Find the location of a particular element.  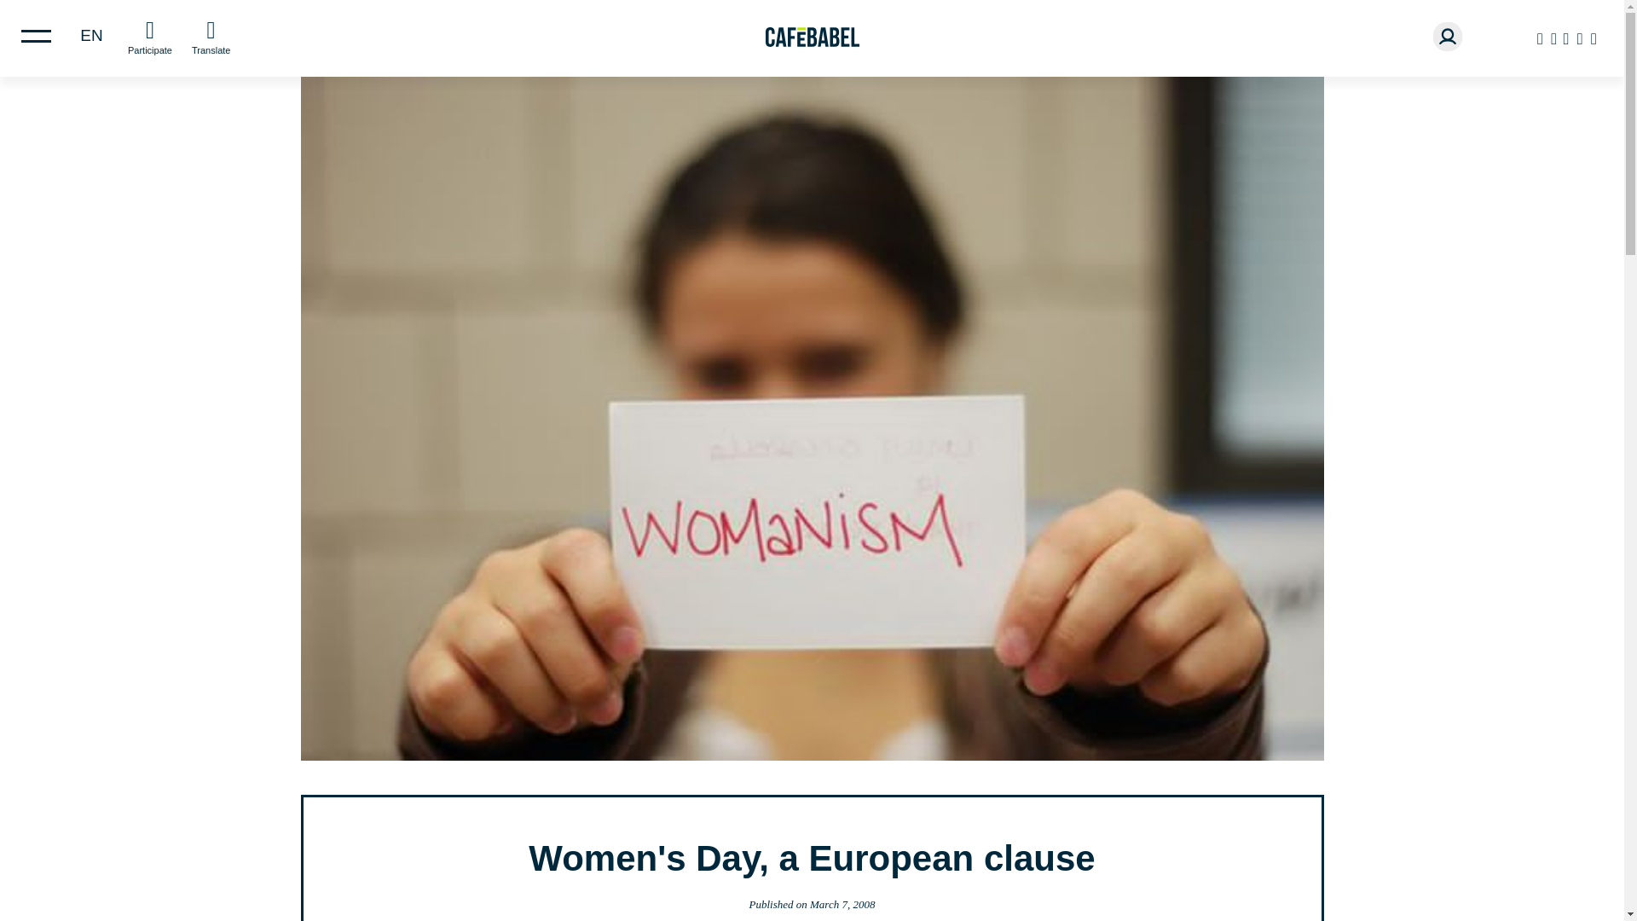

Participate is located at coordinates (149, 36).